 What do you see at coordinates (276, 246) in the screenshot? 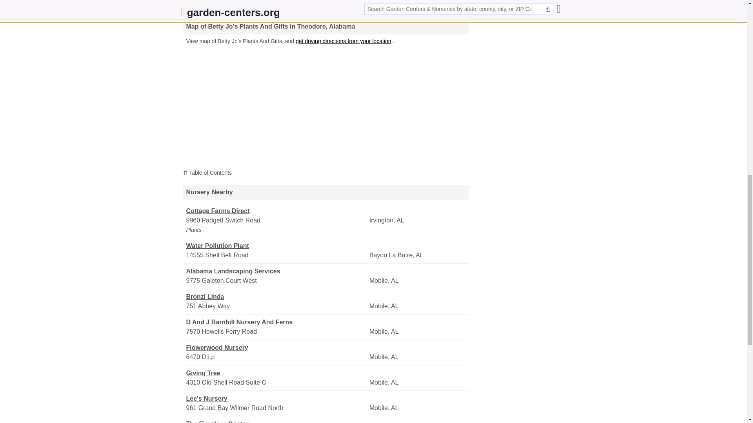
I see `Water Pollution Plant in Bayou La Batre, Alabama` at bounding box center [276, 246].